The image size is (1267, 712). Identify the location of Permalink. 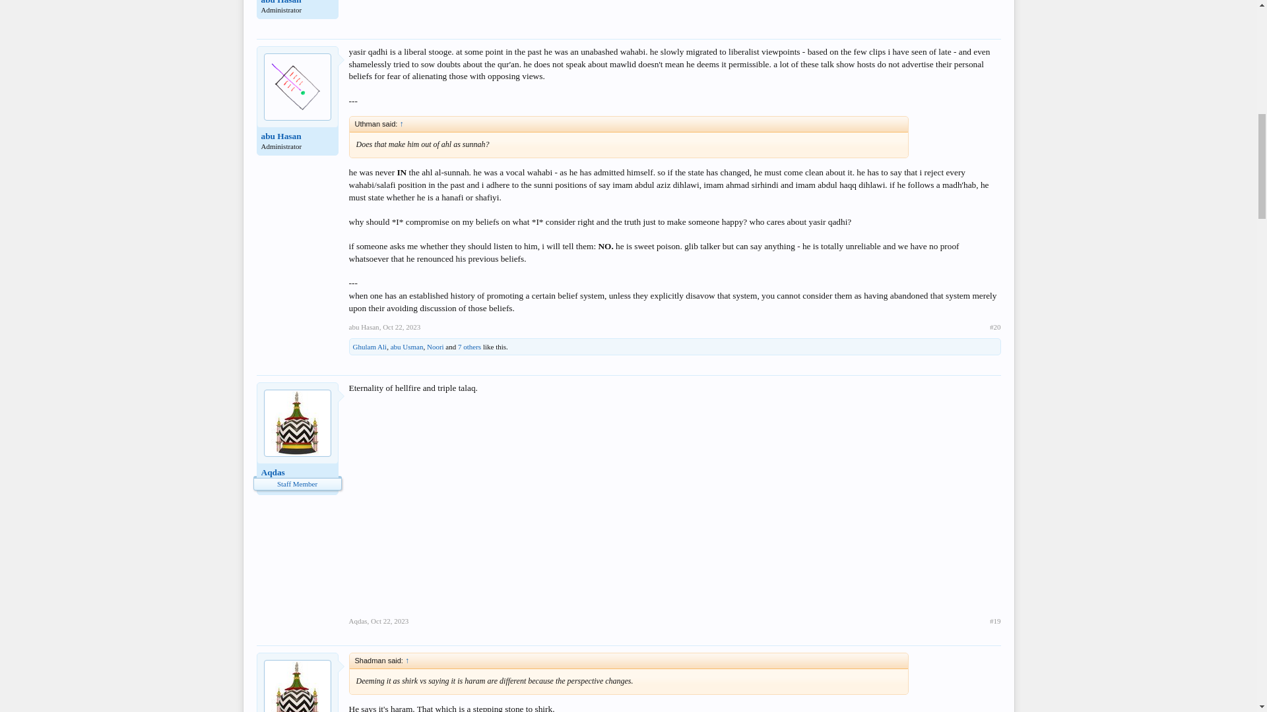
(995, 327).